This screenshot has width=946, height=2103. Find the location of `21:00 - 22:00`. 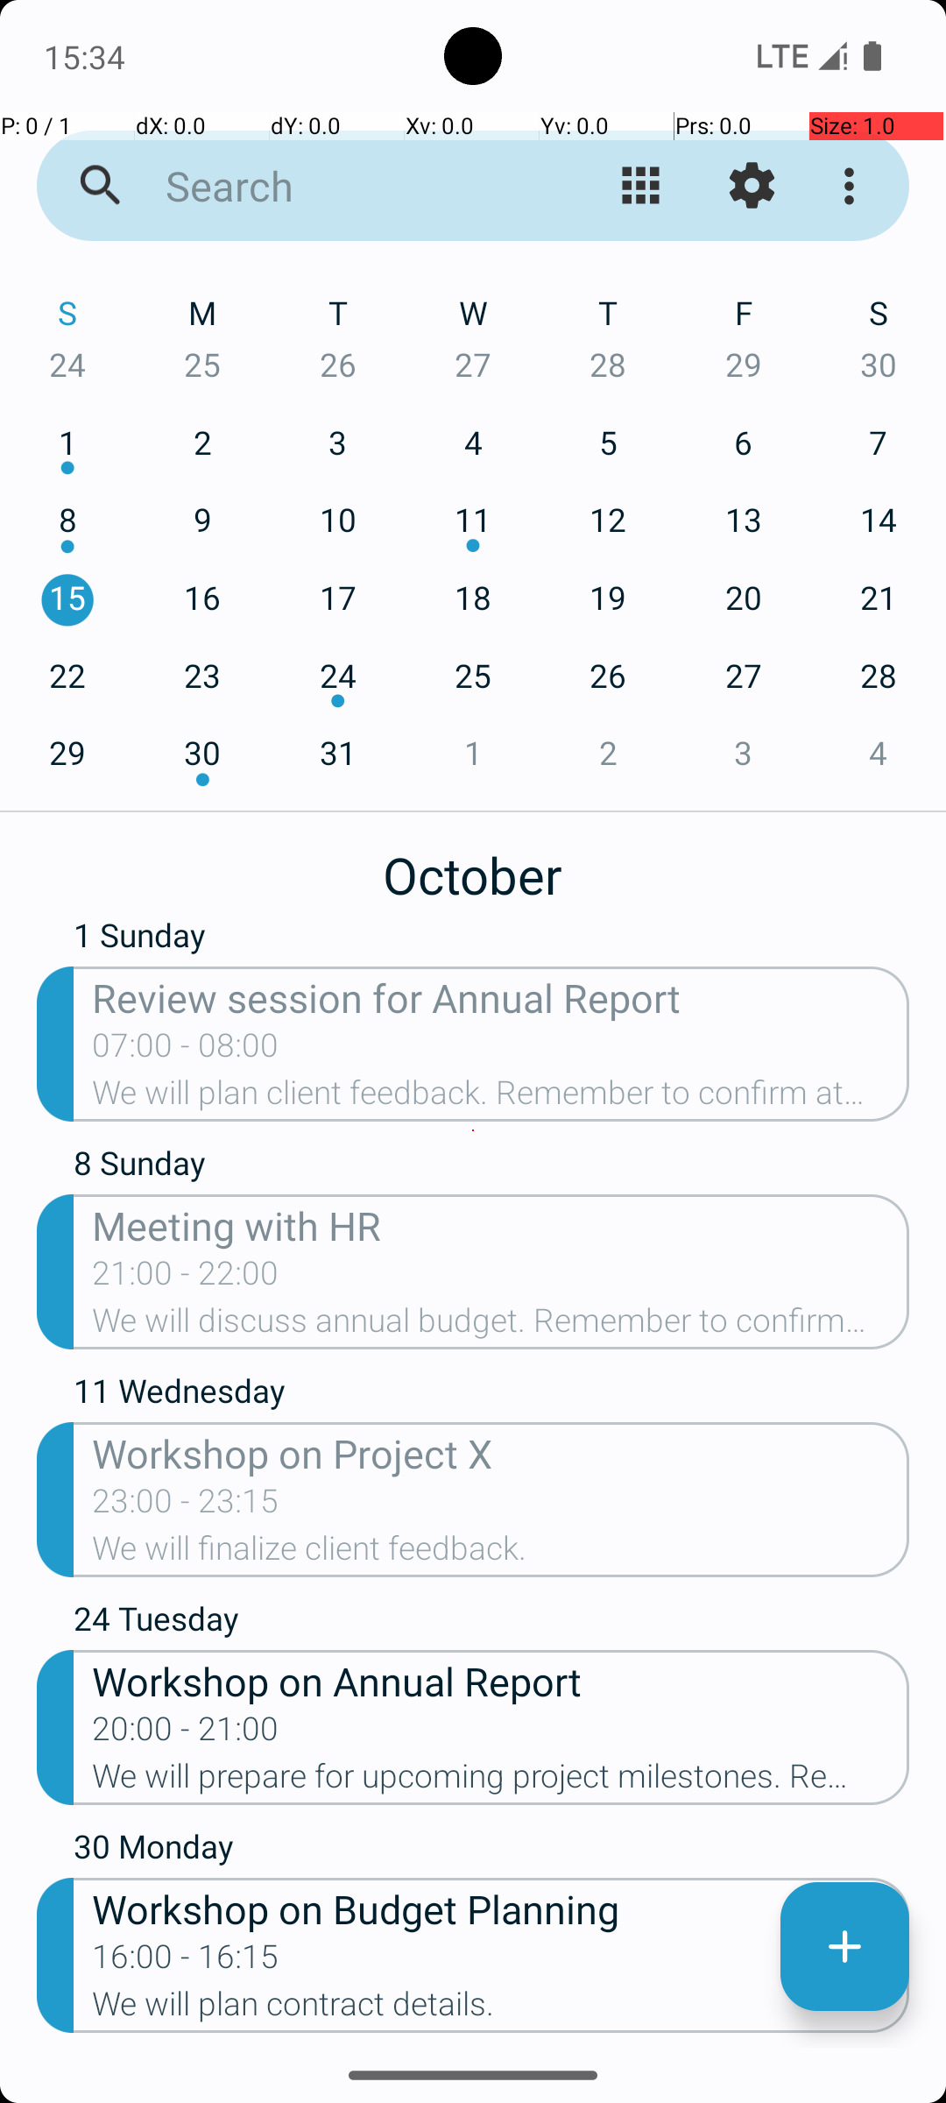

21:00 - 22:00 is located at coordinates (186, 1278).